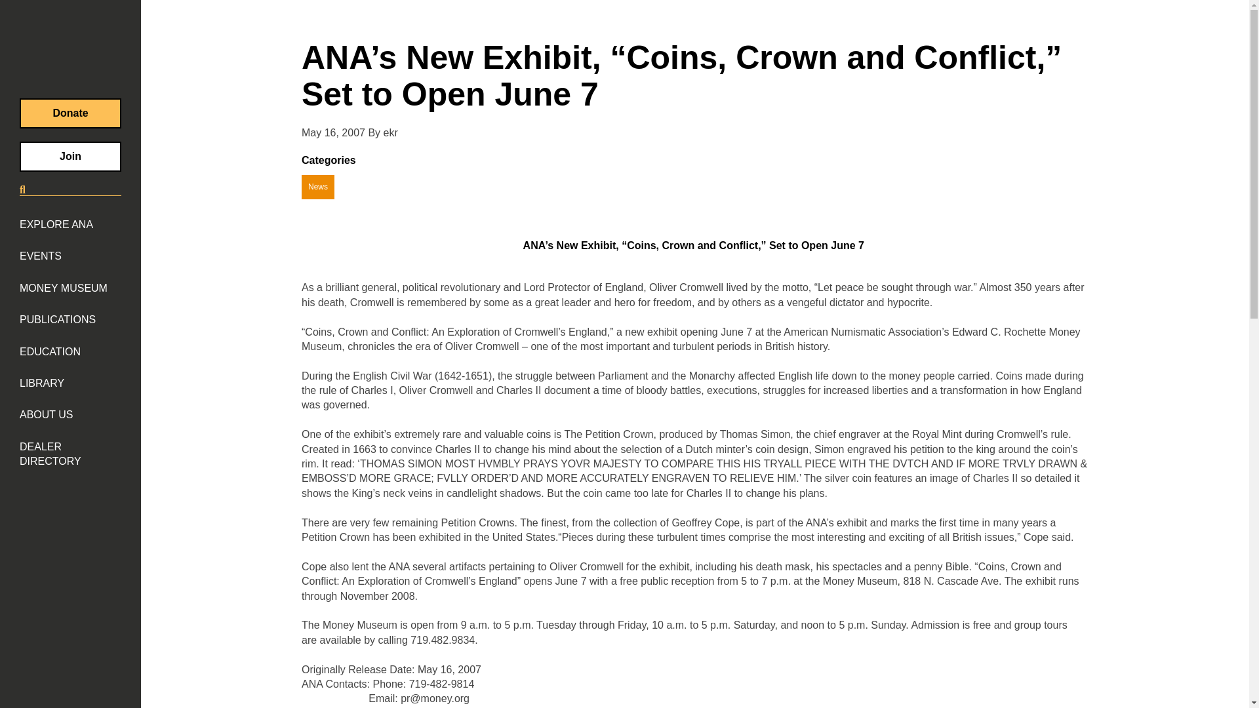  Describe the element at coordinates (318, 186) in the screenshot. I see `News` at that location.